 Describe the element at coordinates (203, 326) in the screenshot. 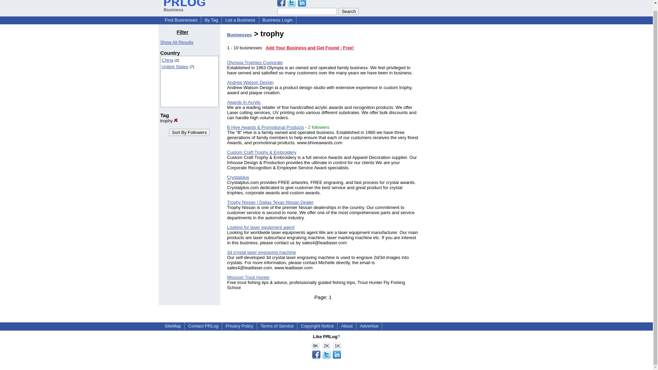

I see `Contact PRLog` at that location.